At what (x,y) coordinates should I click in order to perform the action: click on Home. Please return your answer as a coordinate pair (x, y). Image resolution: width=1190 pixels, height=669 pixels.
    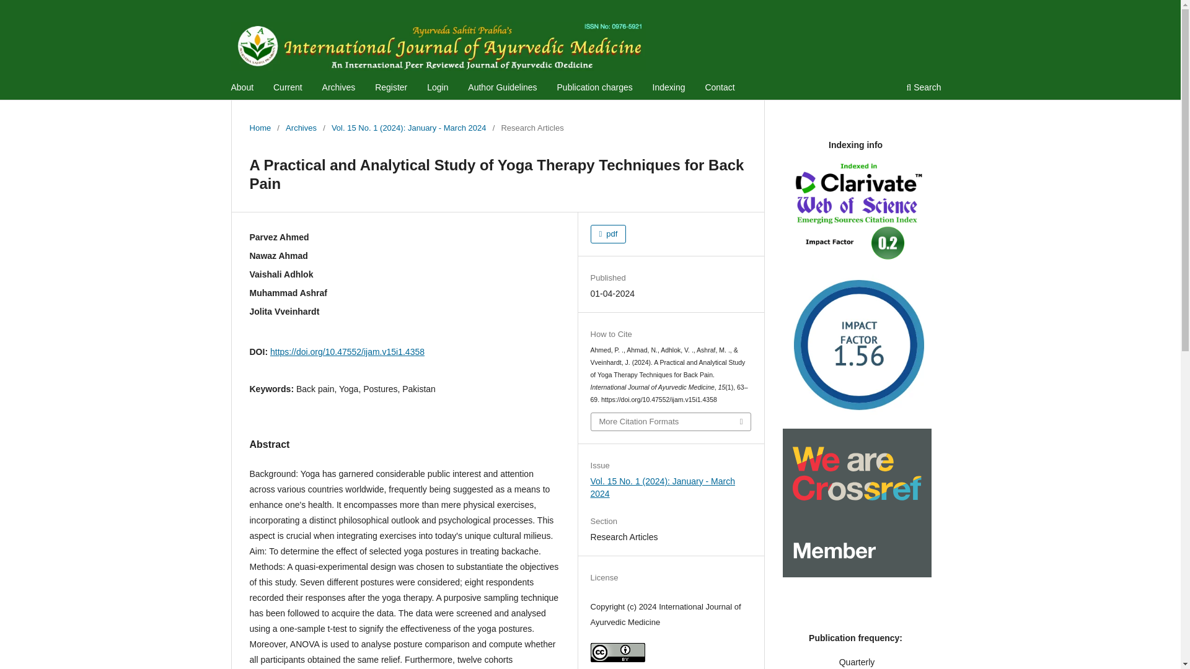
    Looking at the image, I should click on (260, 128).